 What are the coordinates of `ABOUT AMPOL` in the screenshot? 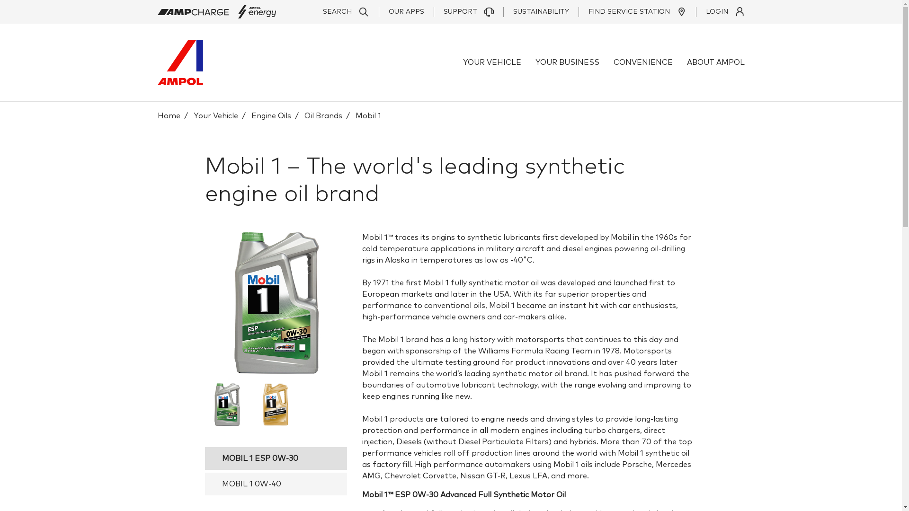 It's located at (715, 62).